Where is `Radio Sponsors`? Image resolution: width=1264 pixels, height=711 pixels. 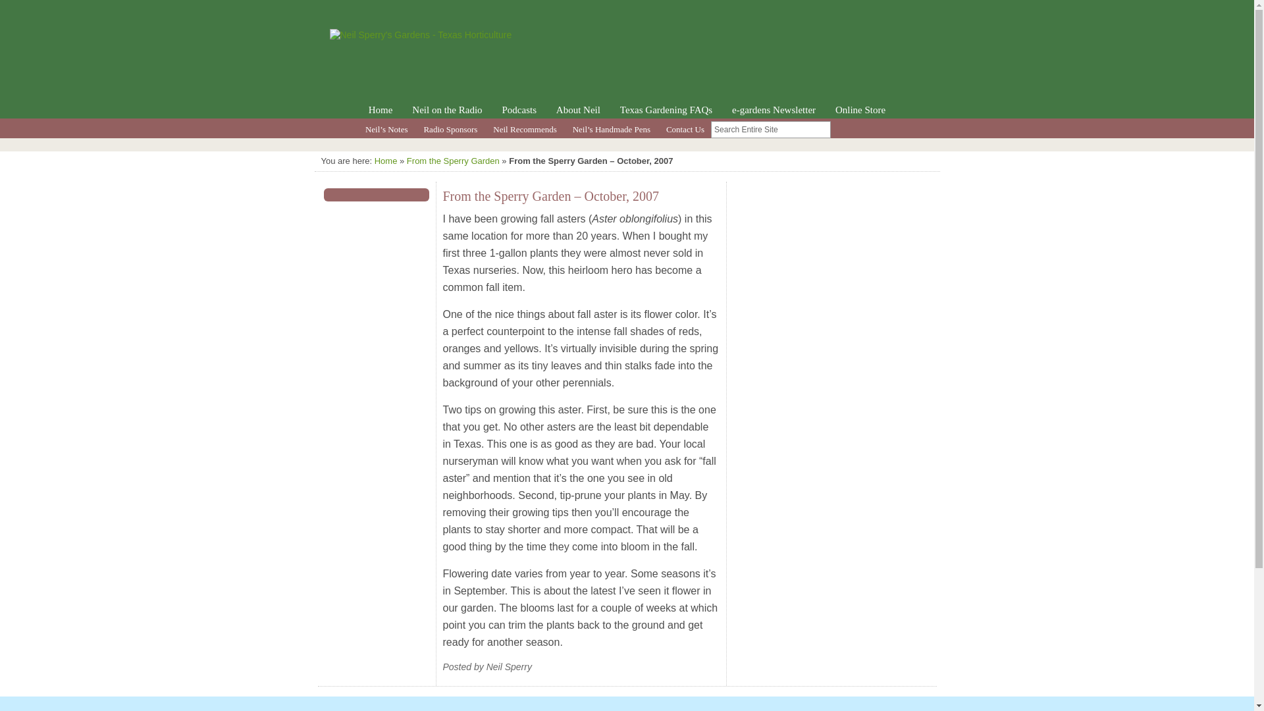
Radio Sponsors is located at coordinates (450, 129).